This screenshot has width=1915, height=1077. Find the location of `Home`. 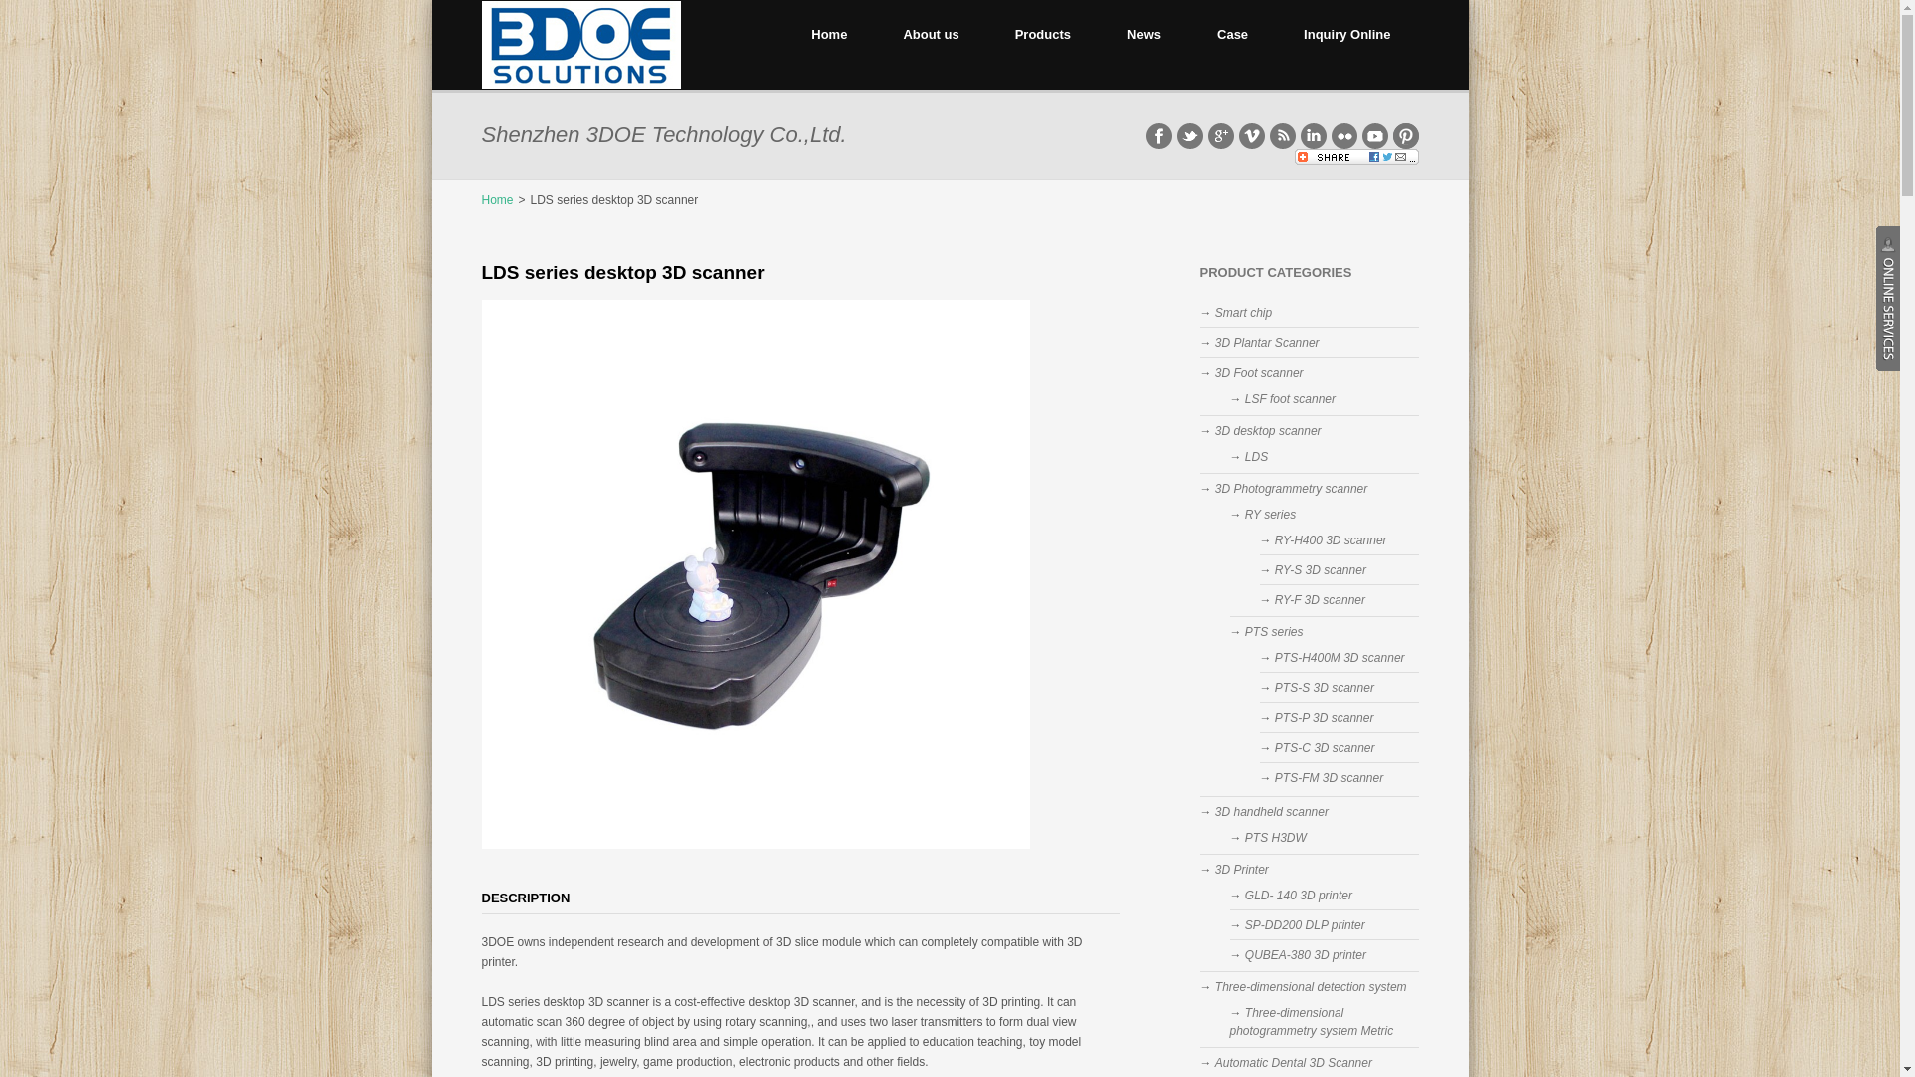

Home is located at coordinates (497, 200).